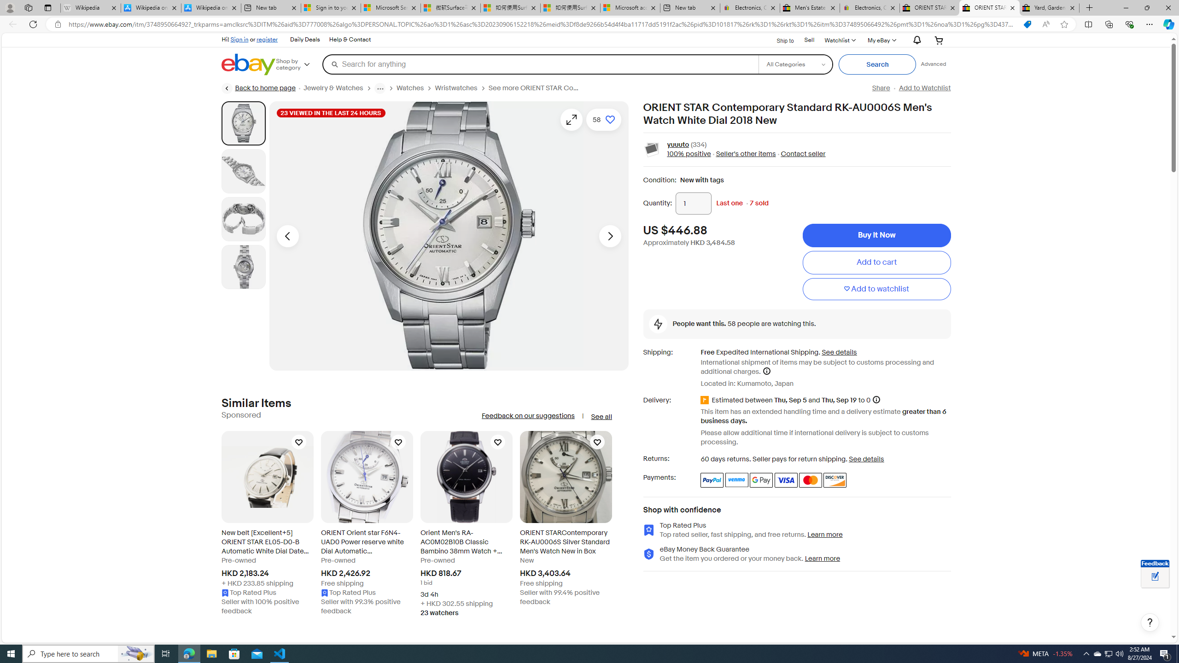  Describe the element at coordinates (689, 154) in the screenshot. I see `100% positive` at that location.